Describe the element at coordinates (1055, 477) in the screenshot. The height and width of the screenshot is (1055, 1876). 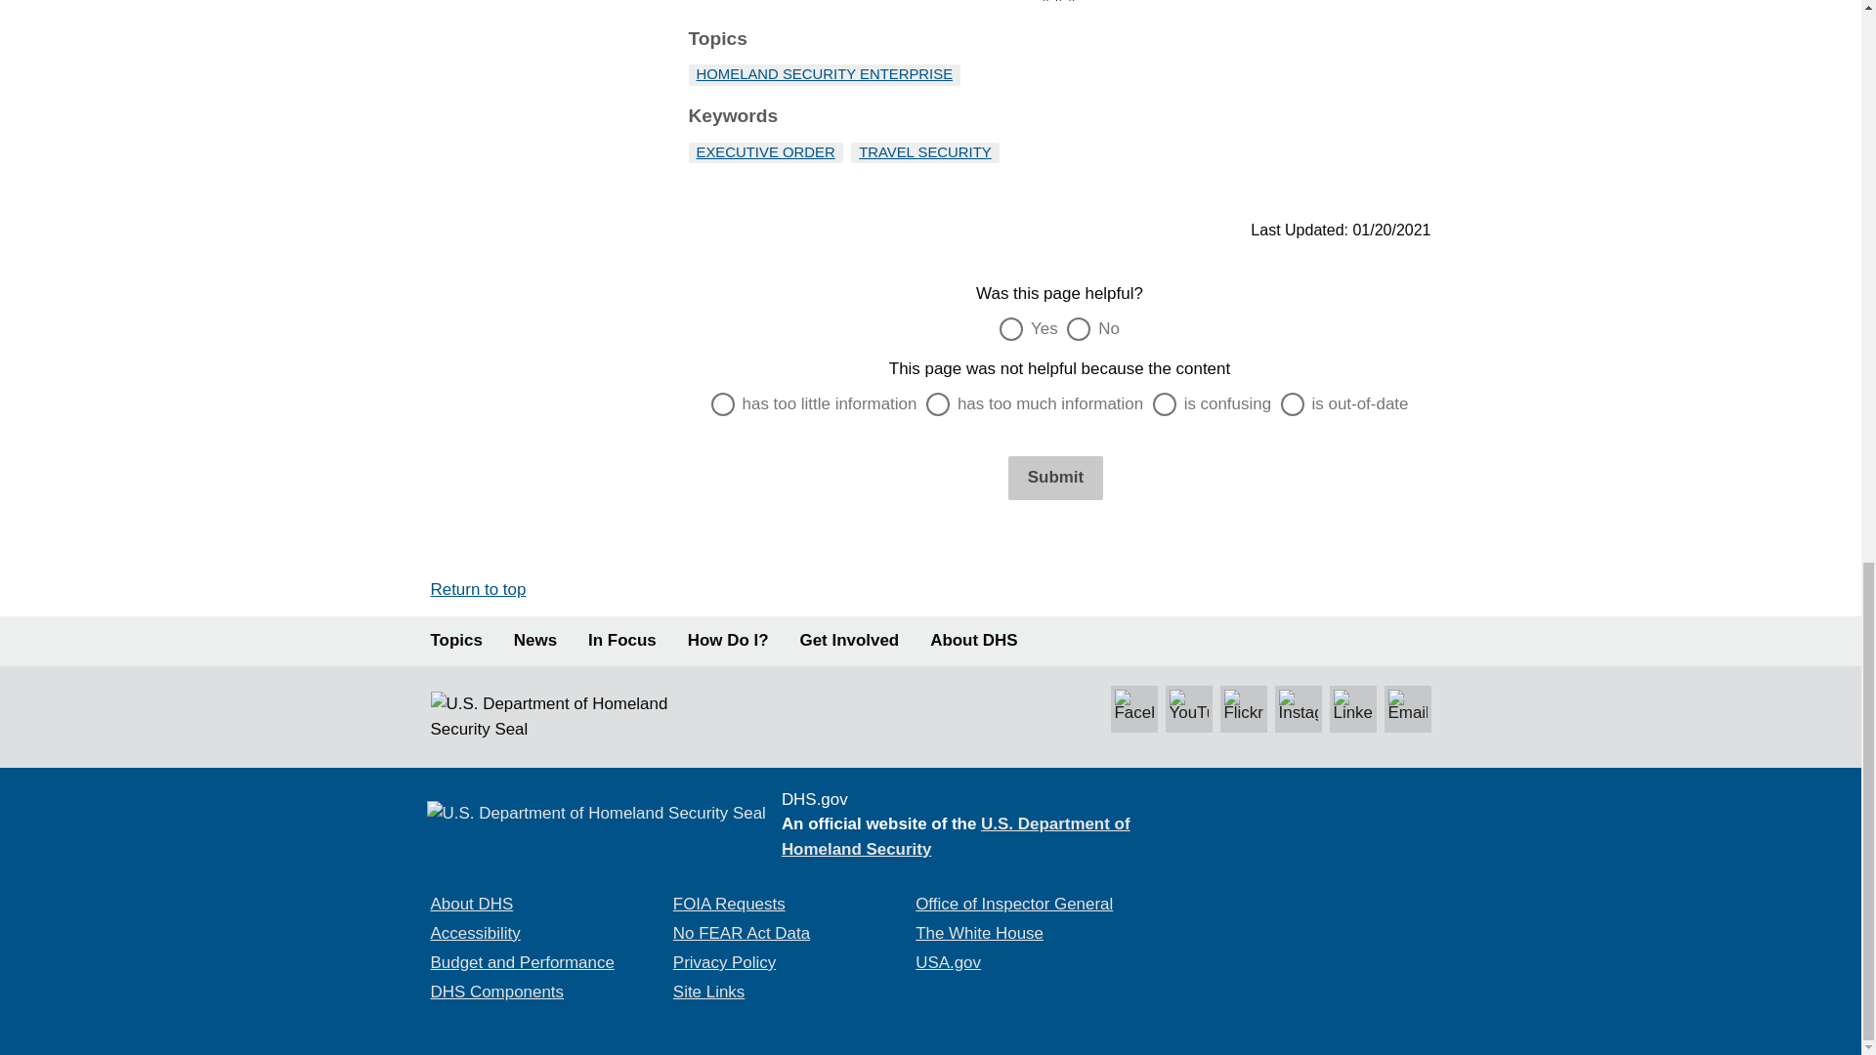
I see `Submit` at that location.